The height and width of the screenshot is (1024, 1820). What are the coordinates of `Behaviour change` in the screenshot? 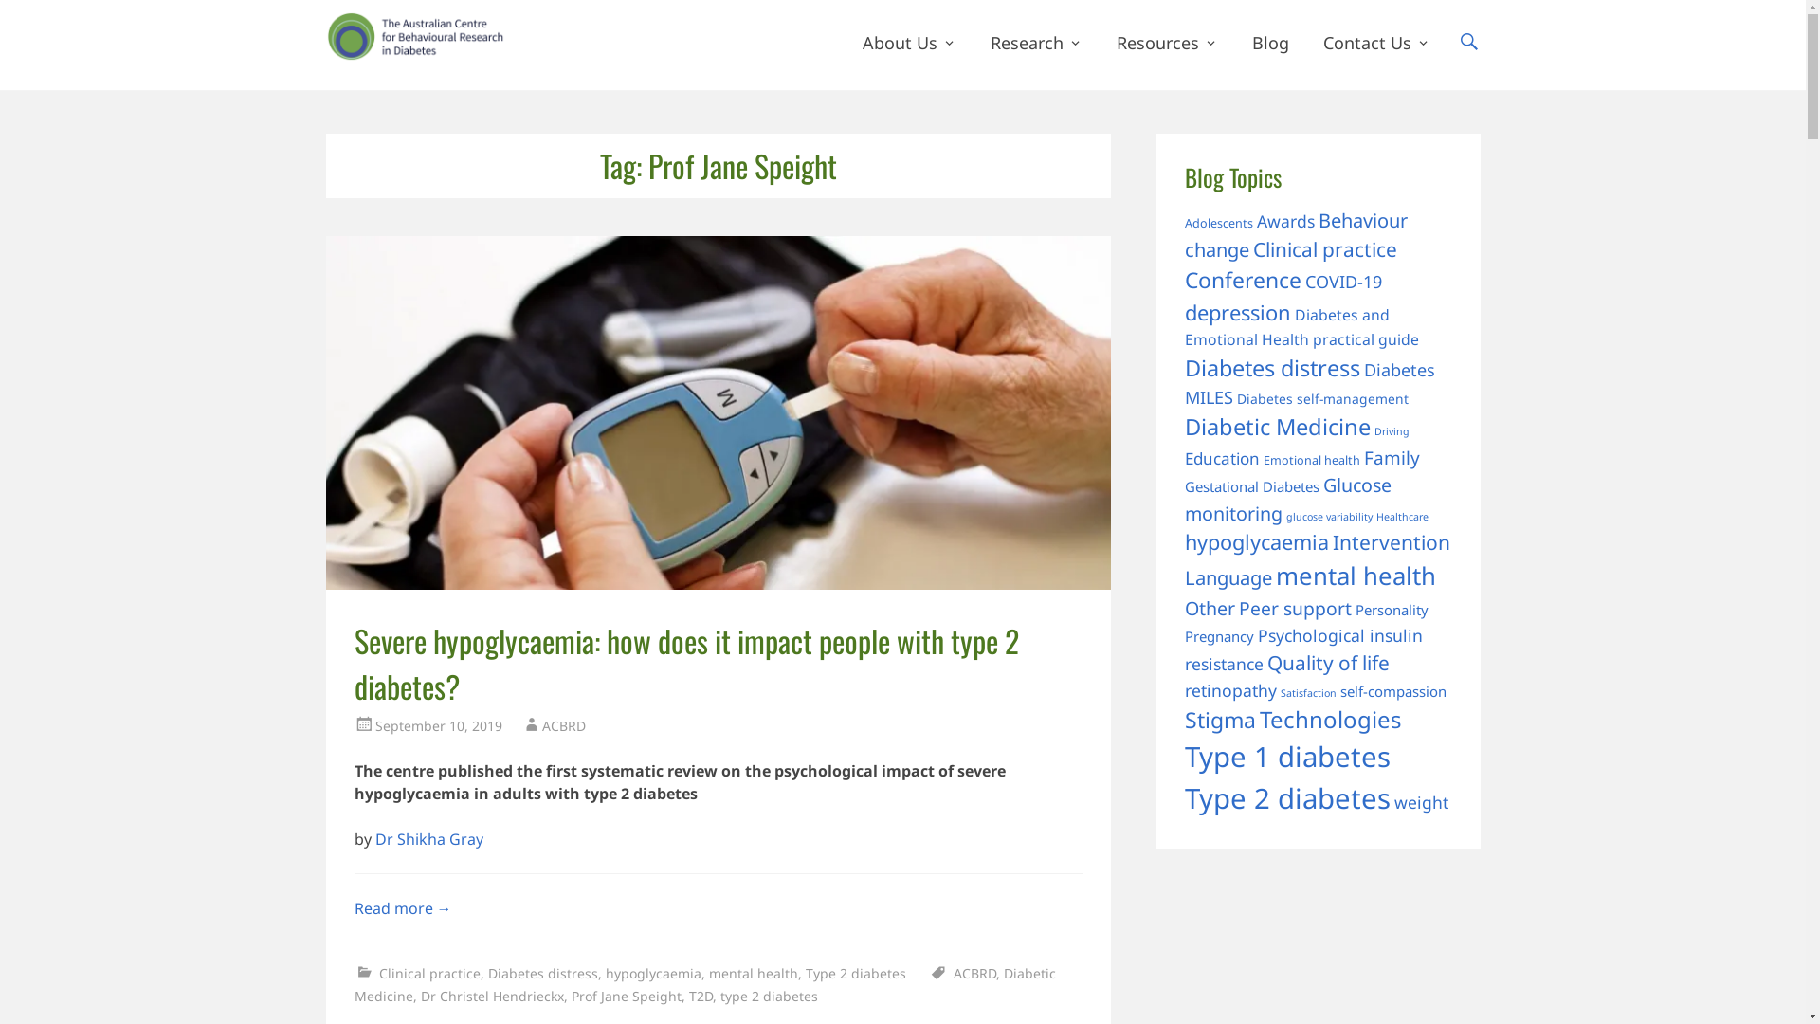 It's located at (1297, 235).